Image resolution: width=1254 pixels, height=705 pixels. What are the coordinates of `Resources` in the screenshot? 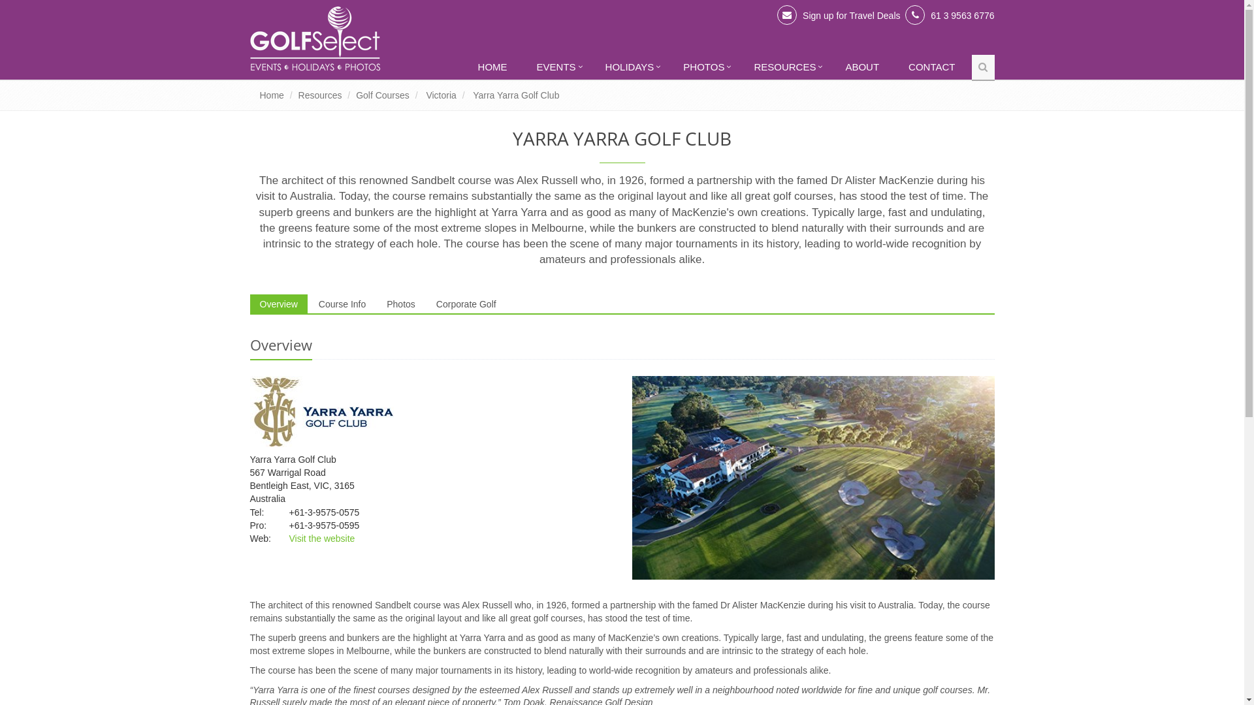 It's located at (320, 95).